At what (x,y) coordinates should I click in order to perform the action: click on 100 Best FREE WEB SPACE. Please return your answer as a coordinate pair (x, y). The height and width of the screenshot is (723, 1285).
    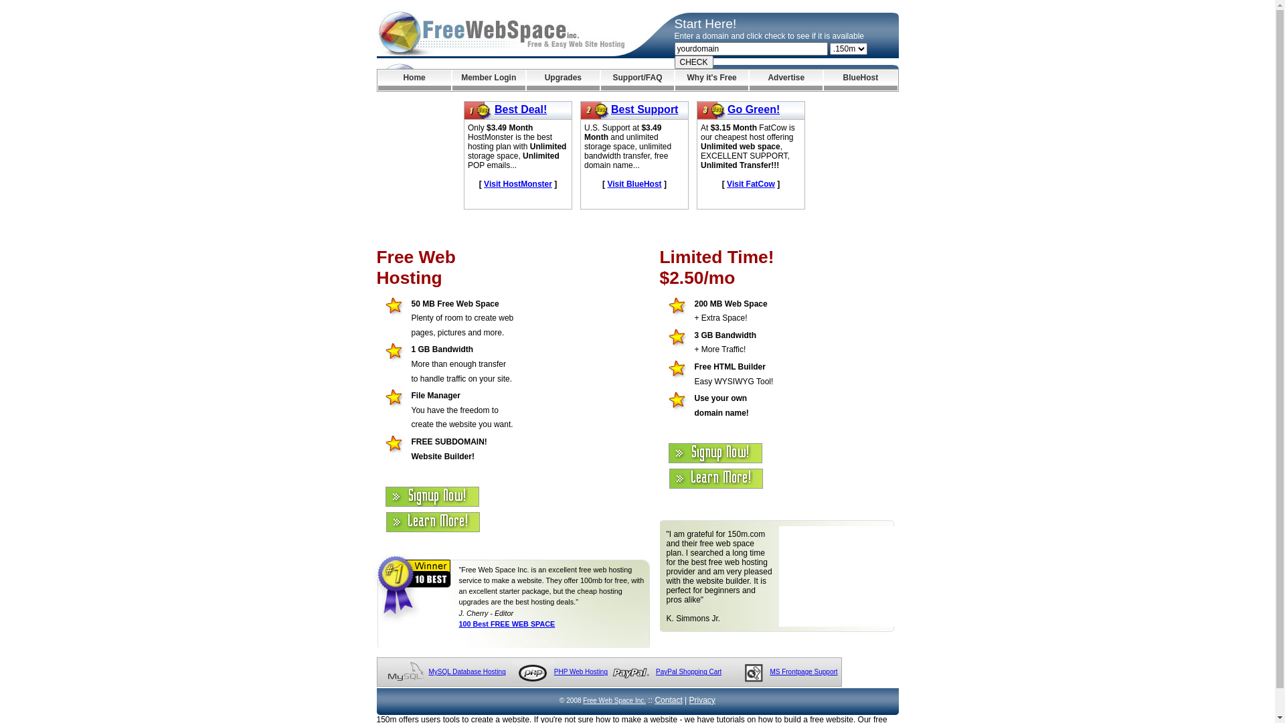
    Looking at the image, I should click on (507, 624).